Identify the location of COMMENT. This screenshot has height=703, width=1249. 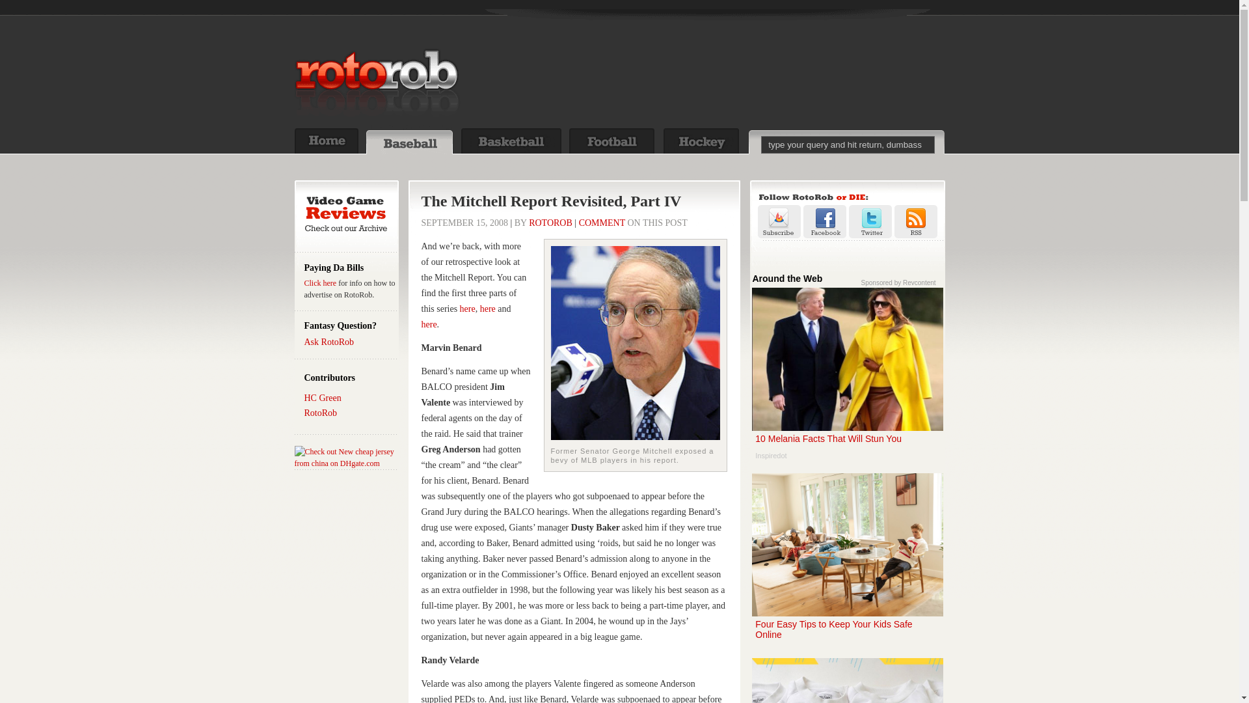
(847, 378).